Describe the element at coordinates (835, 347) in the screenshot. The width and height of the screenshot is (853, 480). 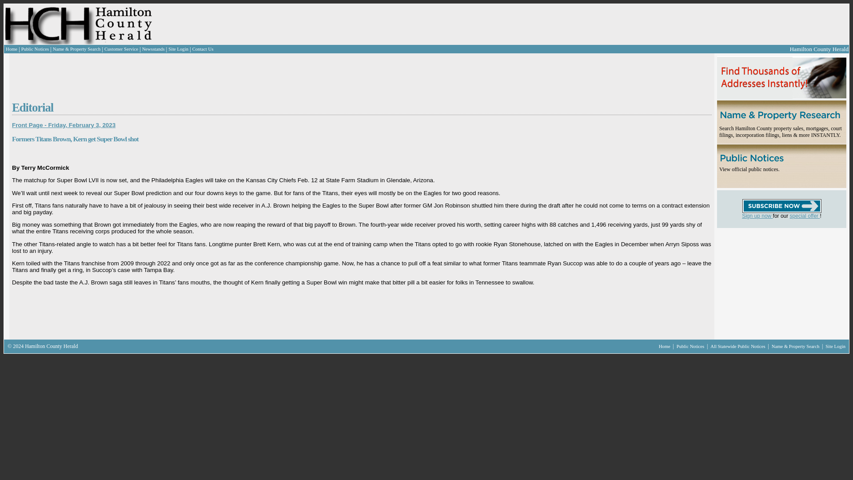
I see `Site Login` at that location.